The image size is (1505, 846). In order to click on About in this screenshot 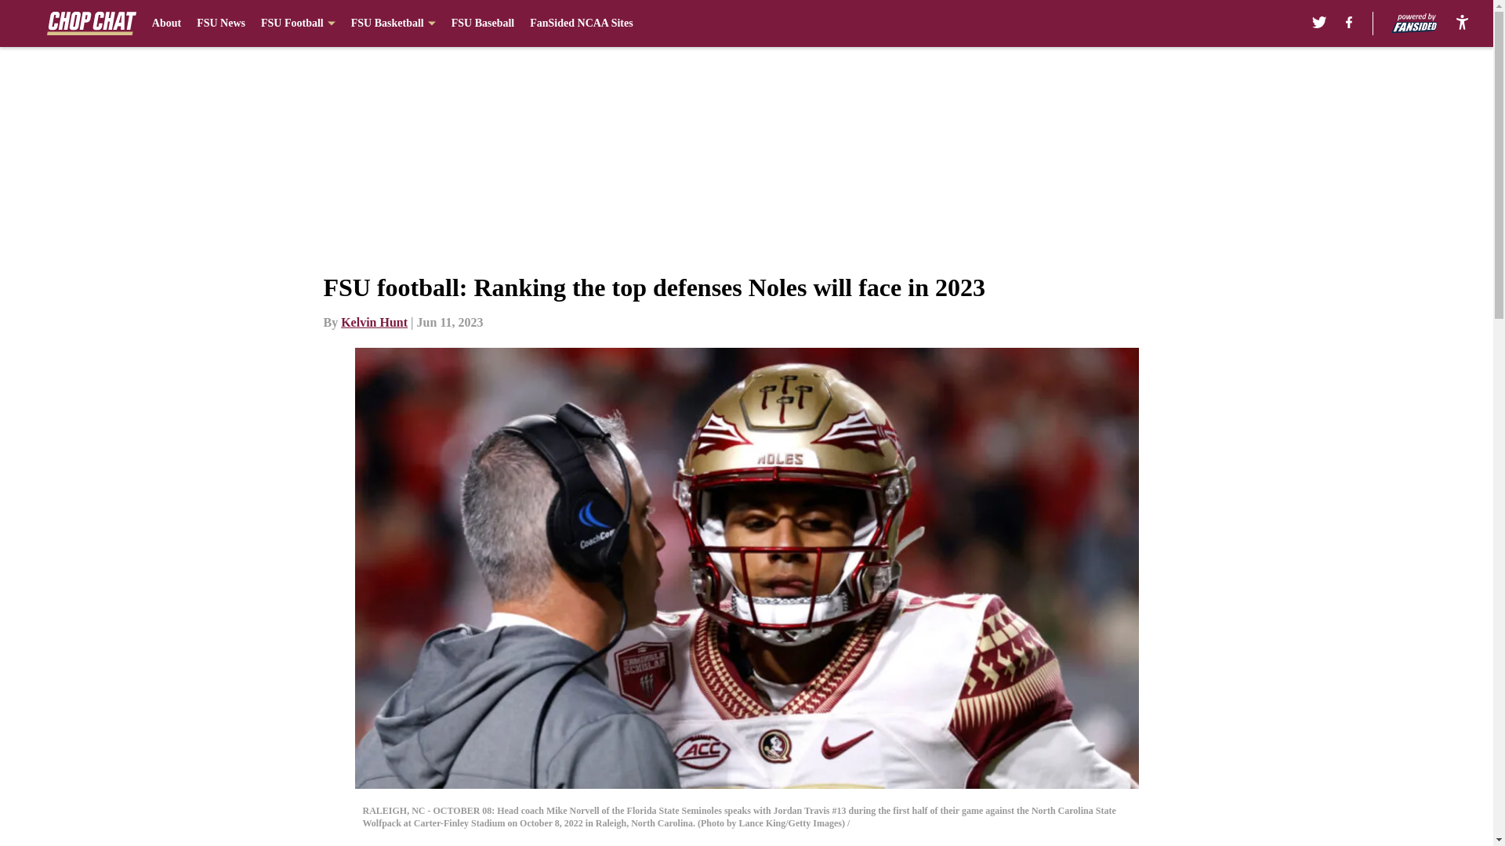, I will do `click(166, 23)`.